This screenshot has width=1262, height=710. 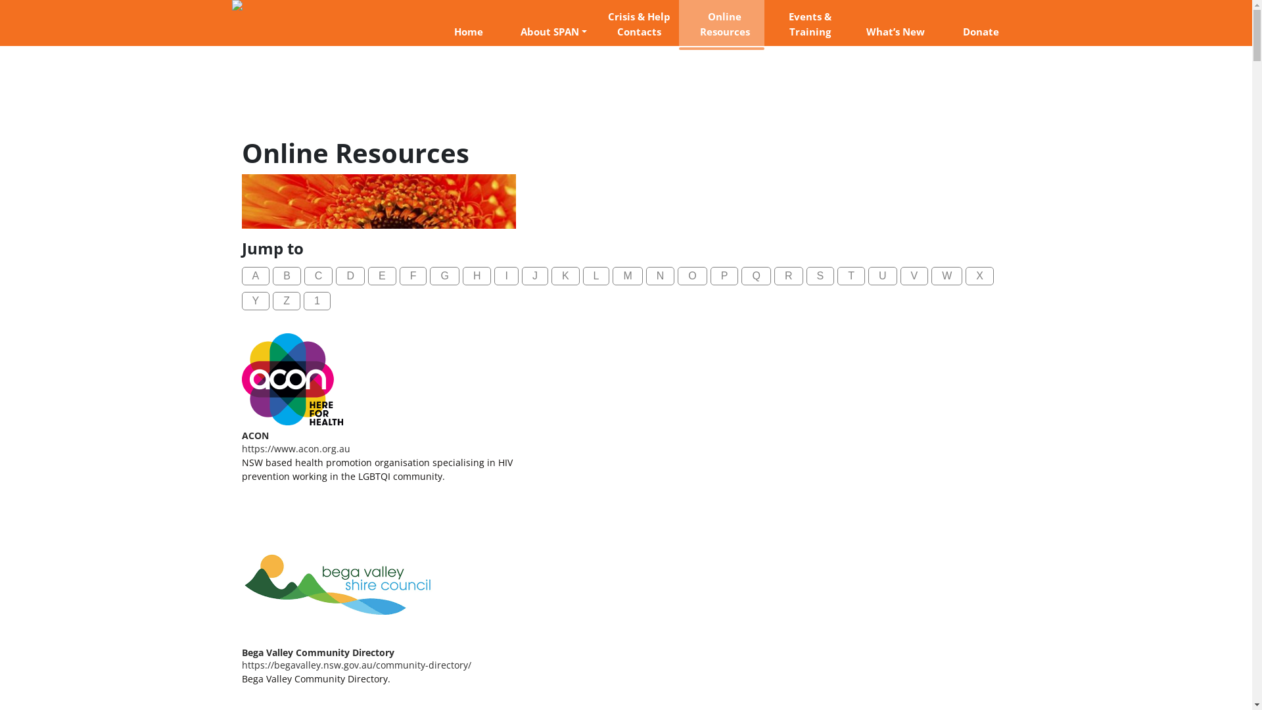 What do you see at coordinates (444, 276) in the screenshot?
I see `G` at bounding box center [444, 276].